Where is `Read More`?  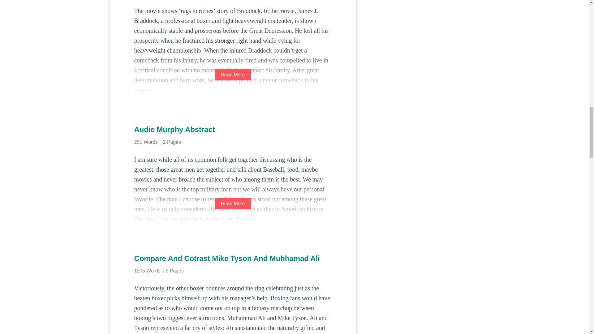
Read More is located at coordinates (233, 75).